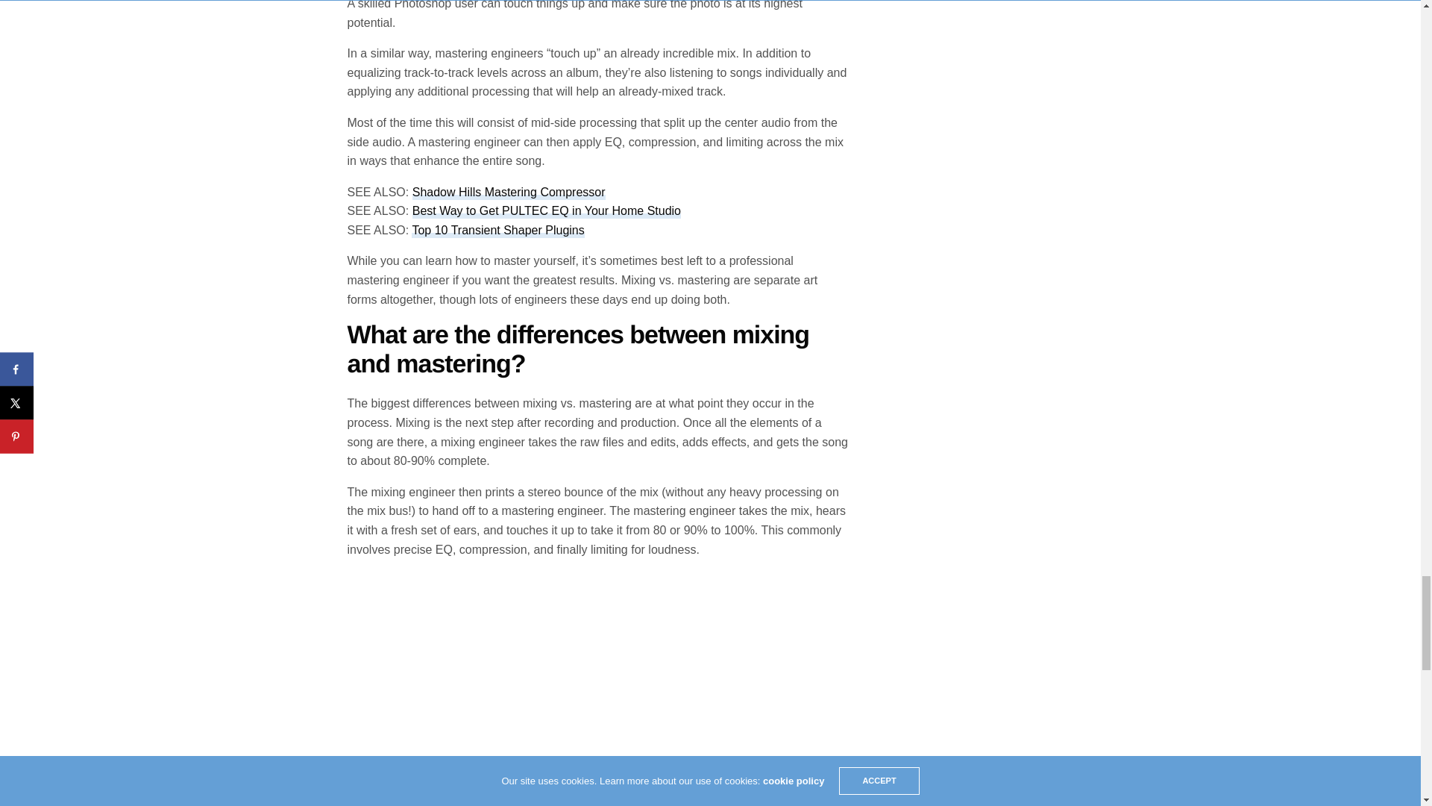  Describe the element at coordinates (498, 231) in the screenshot. I see `Top 10 Transient Shaper Plugins` at that location.